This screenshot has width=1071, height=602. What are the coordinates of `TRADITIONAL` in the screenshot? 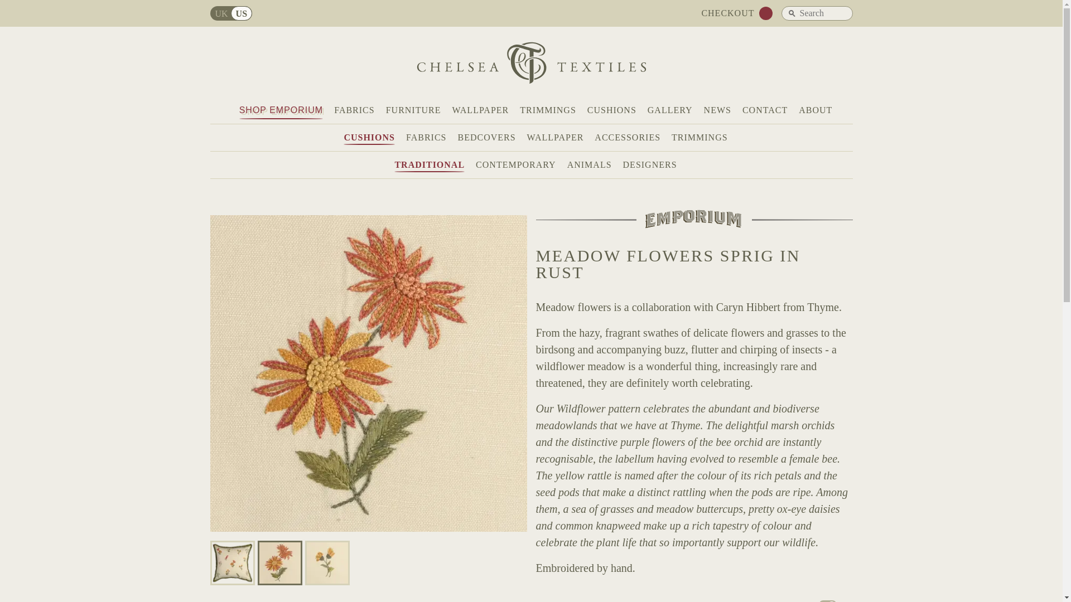 It's located at (430, 165).